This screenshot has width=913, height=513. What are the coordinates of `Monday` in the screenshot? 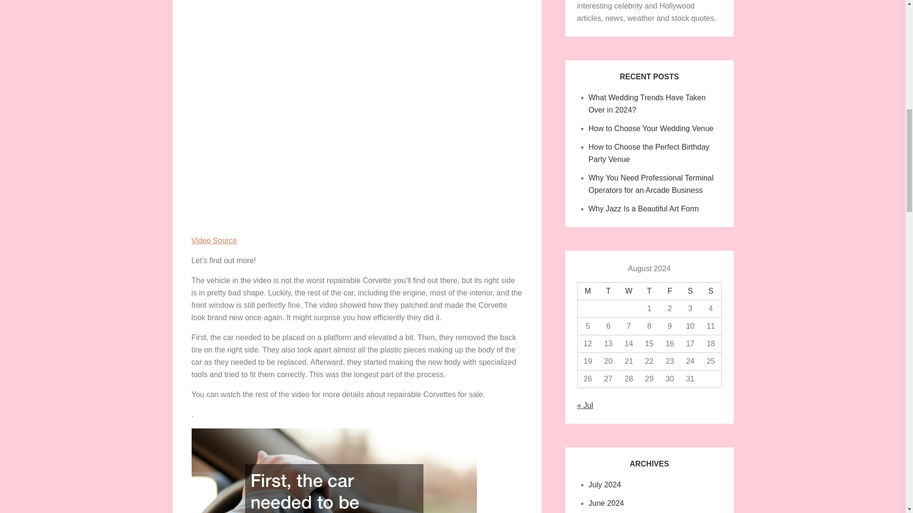 It's located at (587, 291).